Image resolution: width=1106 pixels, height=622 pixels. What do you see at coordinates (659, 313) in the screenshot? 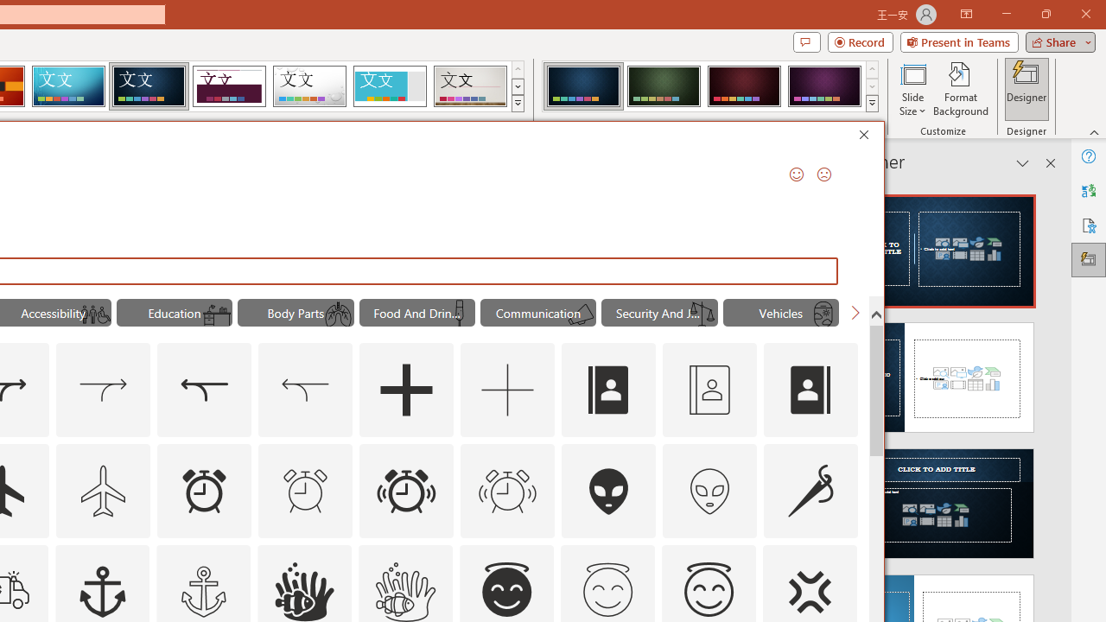
I see `"Security And Justice" Icons.` at bounding box center [659, 313].